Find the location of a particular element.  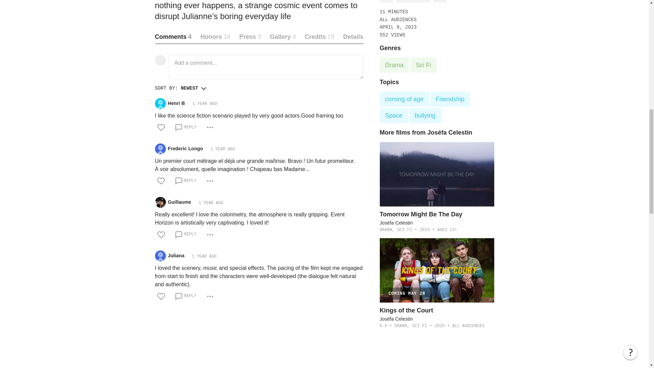

View Profile is located at coordinates (160, 104).